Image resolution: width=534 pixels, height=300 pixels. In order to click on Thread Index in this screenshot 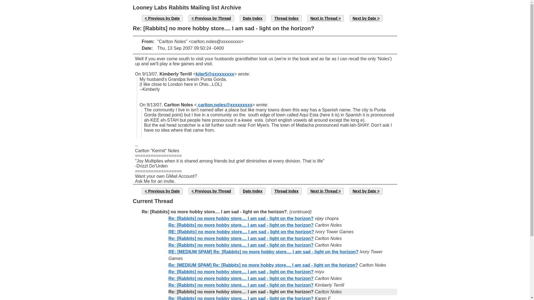, I will do `click(286, 191)`.